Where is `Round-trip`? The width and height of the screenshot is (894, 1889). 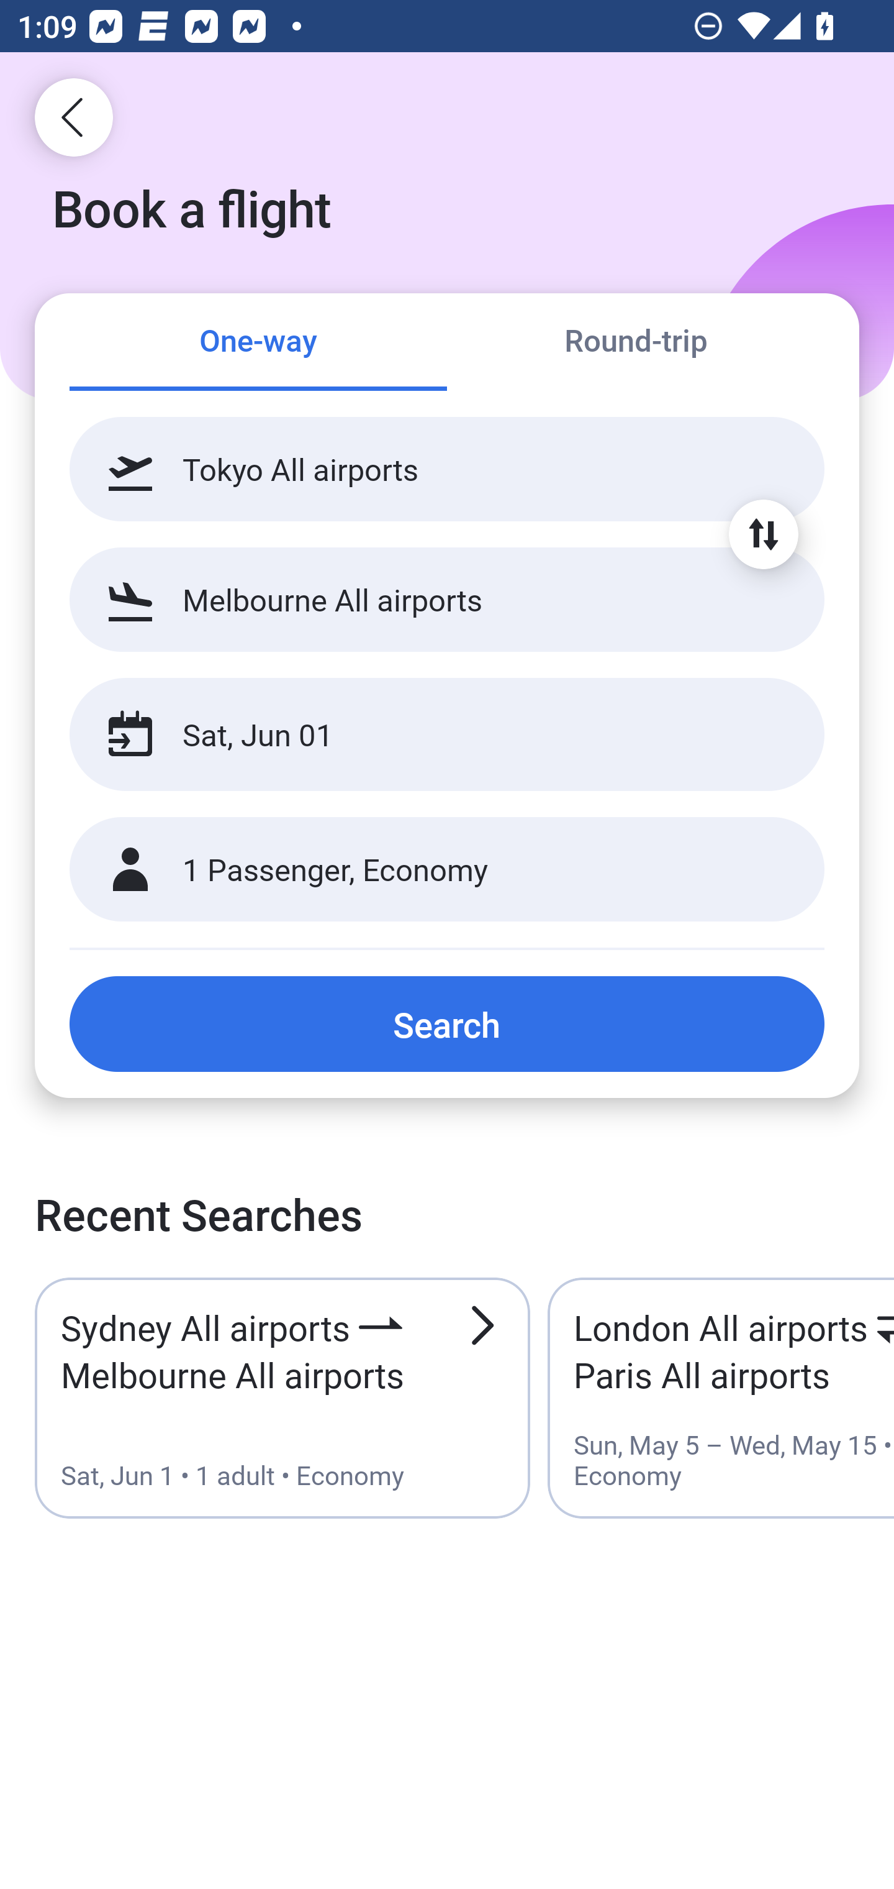
Round-trip is located at coordinates (636, 343).